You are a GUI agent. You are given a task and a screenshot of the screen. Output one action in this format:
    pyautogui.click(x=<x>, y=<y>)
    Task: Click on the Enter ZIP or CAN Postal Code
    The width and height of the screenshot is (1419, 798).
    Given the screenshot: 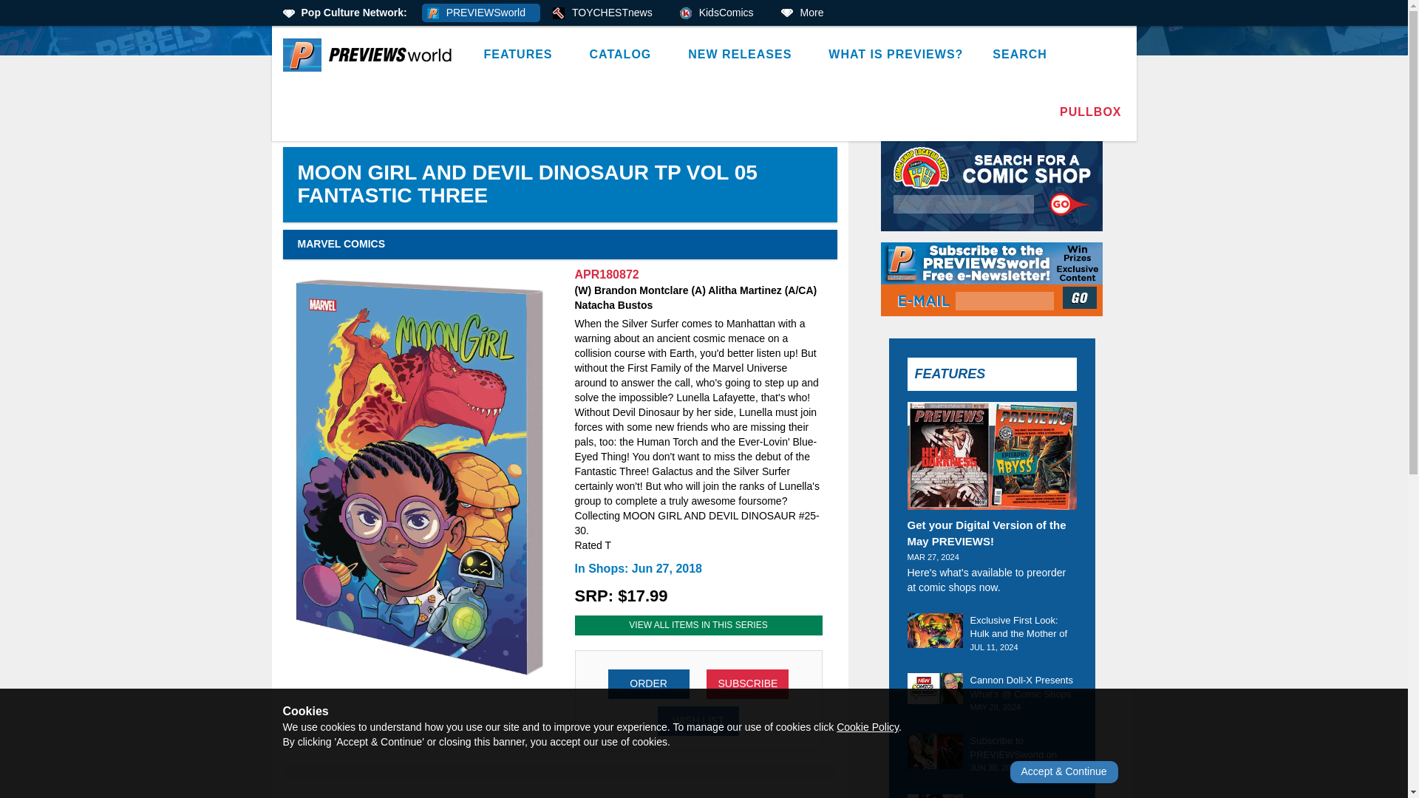 What is the action you would take?
    pyautogui.click(x=964, y=204)
    